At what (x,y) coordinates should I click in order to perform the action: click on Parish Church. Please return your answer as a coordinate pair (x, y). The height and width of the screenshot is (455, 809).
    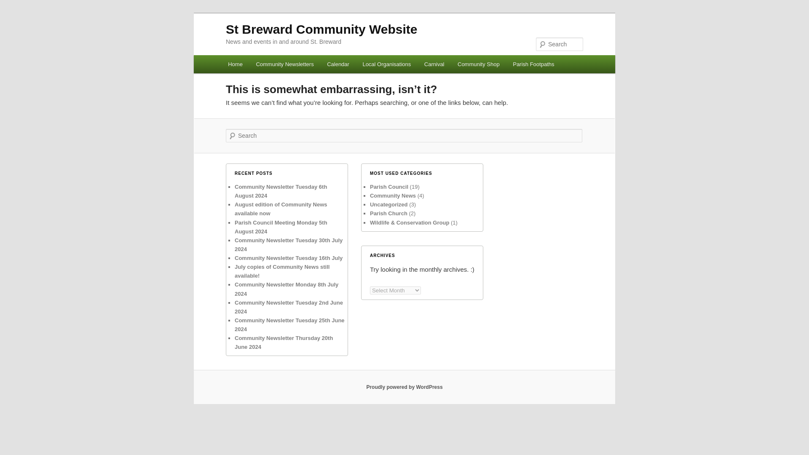
    Looking at the image, I should click on (388, 213).